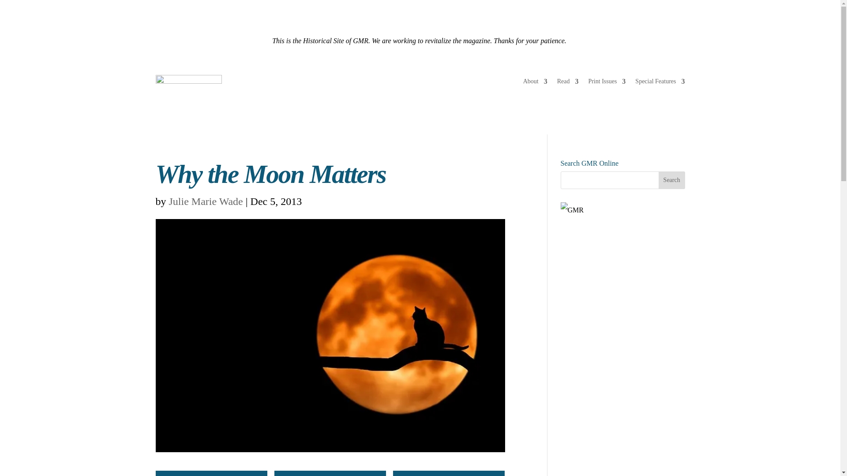  What do you see at coordinates (206, 201) in the screenshot?
I see `Posts by Julie Marie Wade` at bounding box center [206, 201].